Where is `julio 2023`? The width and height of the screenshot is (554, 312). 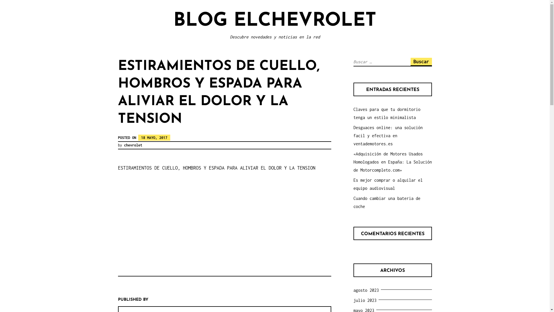 julio 2023 is located at coordinates (366, 300).